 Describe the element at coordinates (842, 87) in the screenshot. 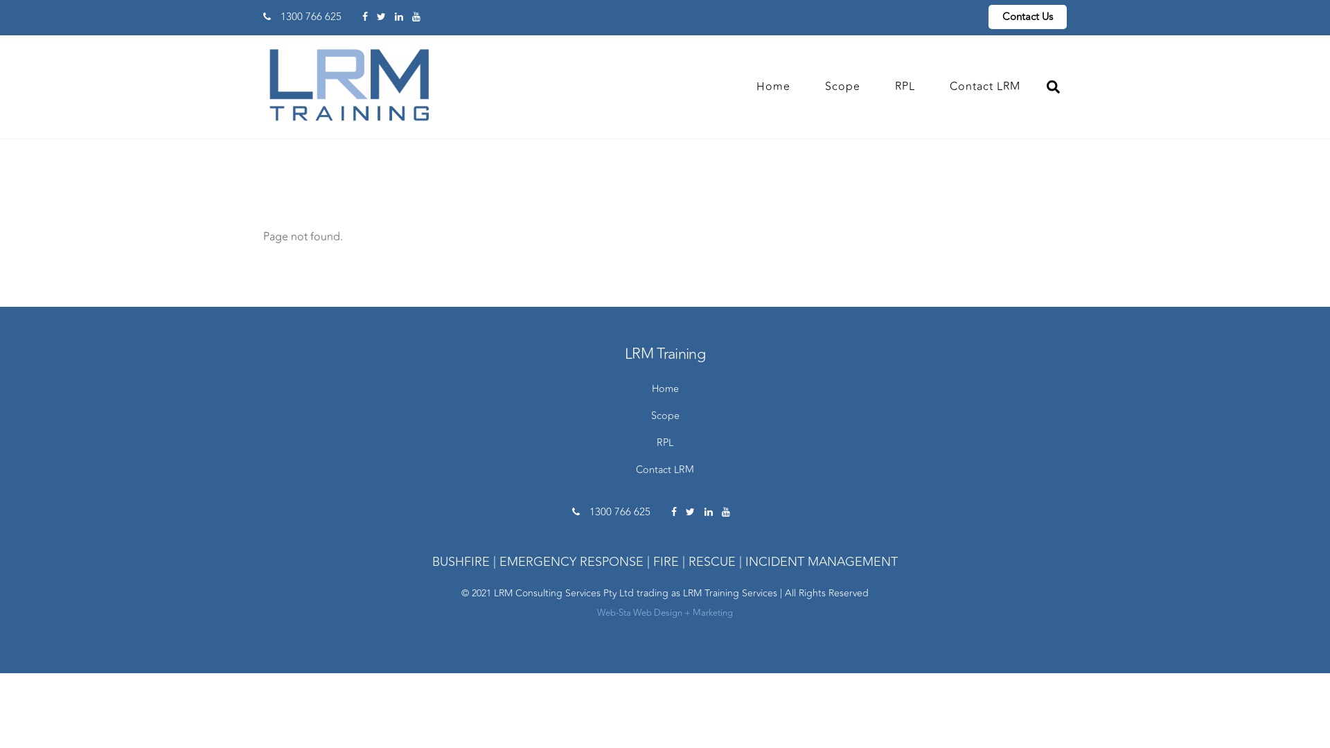

I see `Scope` at that location.